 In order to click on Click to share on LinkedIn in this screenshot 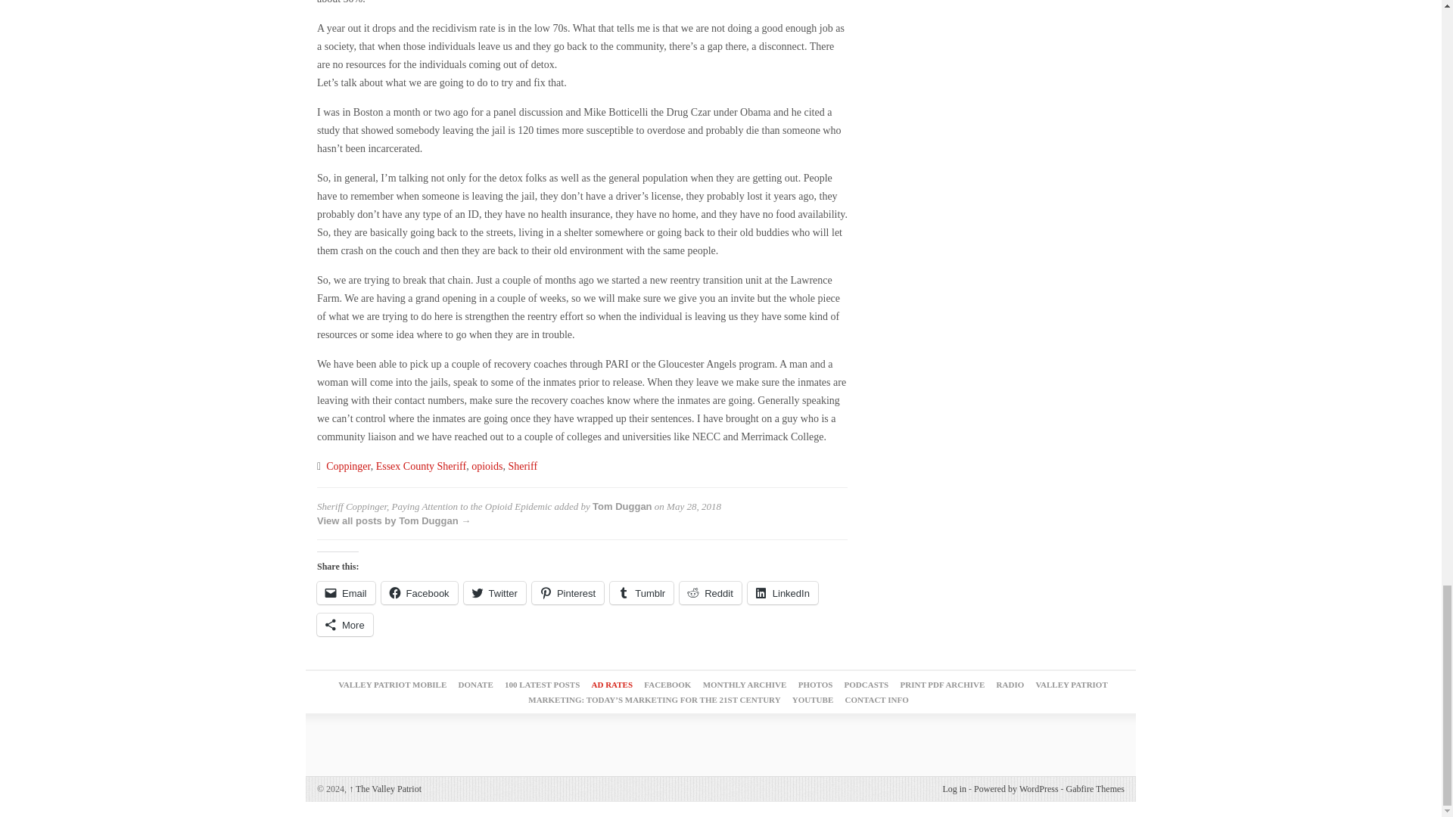, I will do `click(783, 593)`.